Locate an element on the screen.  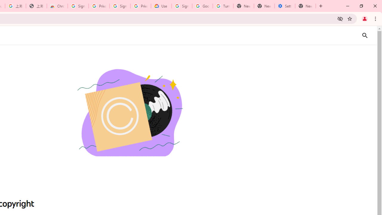
Settings - System is located at coordinates (285, 6).